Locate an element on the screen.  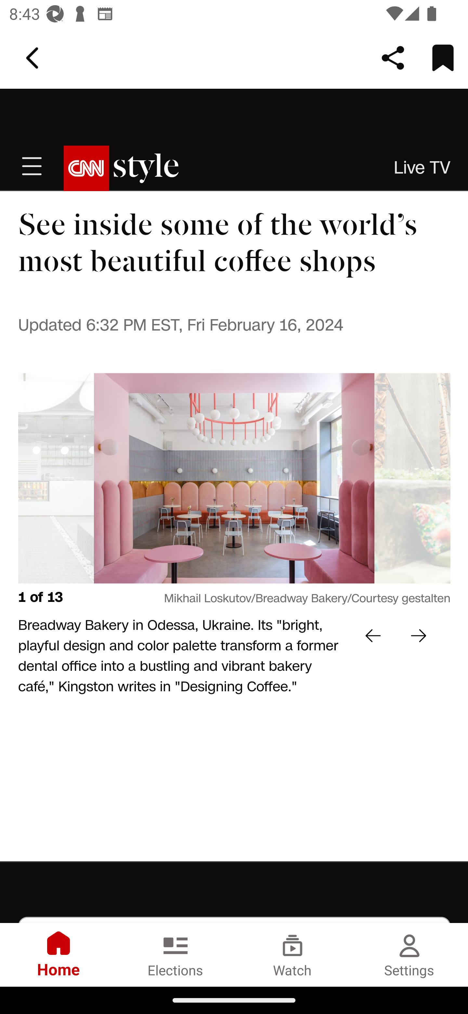
CNN logo is located at coordinates (86, 169).